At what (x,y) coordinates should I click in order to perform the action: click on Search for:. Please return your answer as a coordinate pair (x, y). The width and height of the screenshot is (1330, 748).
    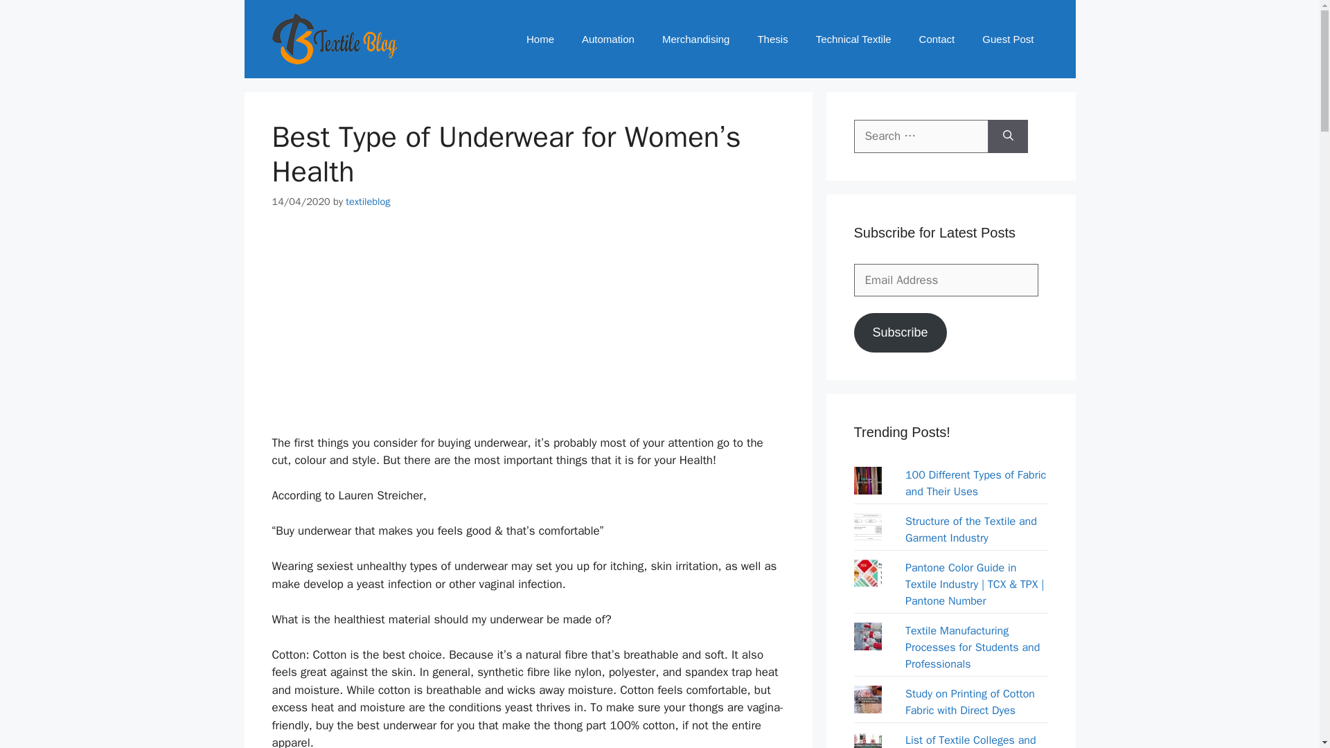
    Looking at the image, I should click on (921, 136).